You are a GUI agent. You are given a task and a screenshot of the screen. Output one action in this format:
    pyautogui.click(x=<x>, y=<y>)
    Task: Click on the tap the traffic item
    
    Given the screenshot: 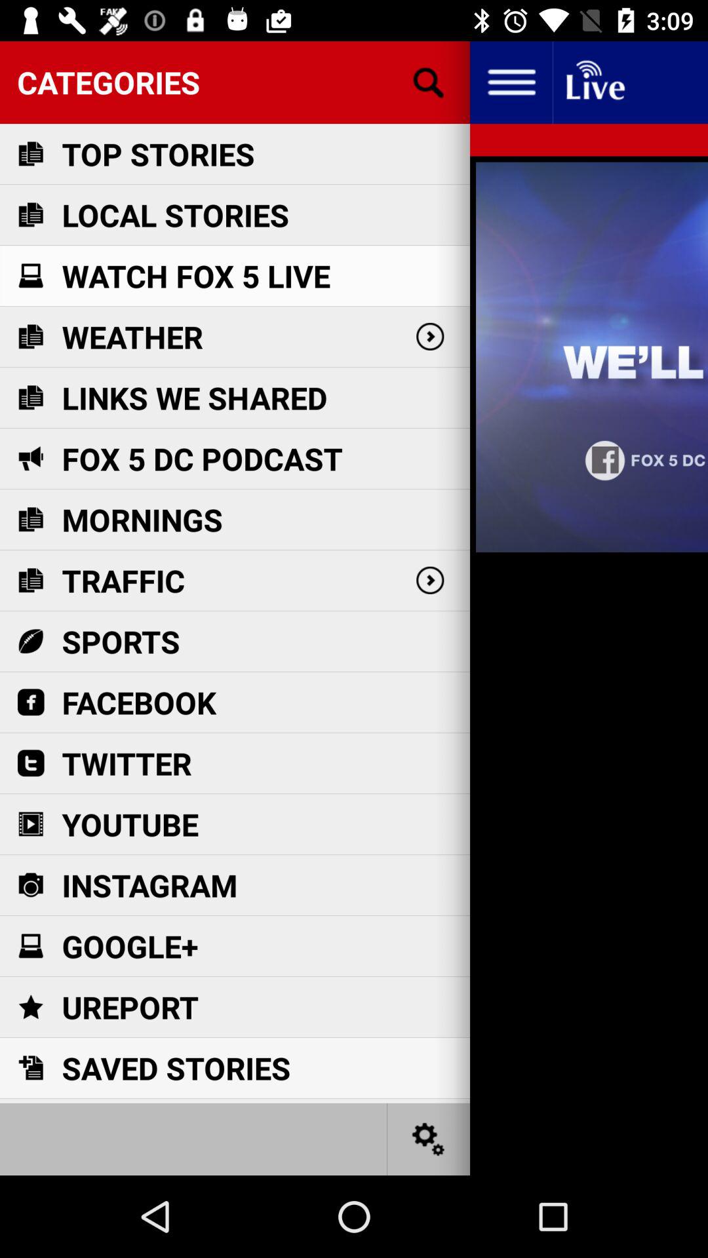 What is the action you would take?
    pyautogui.click(x=123, y=581)
    